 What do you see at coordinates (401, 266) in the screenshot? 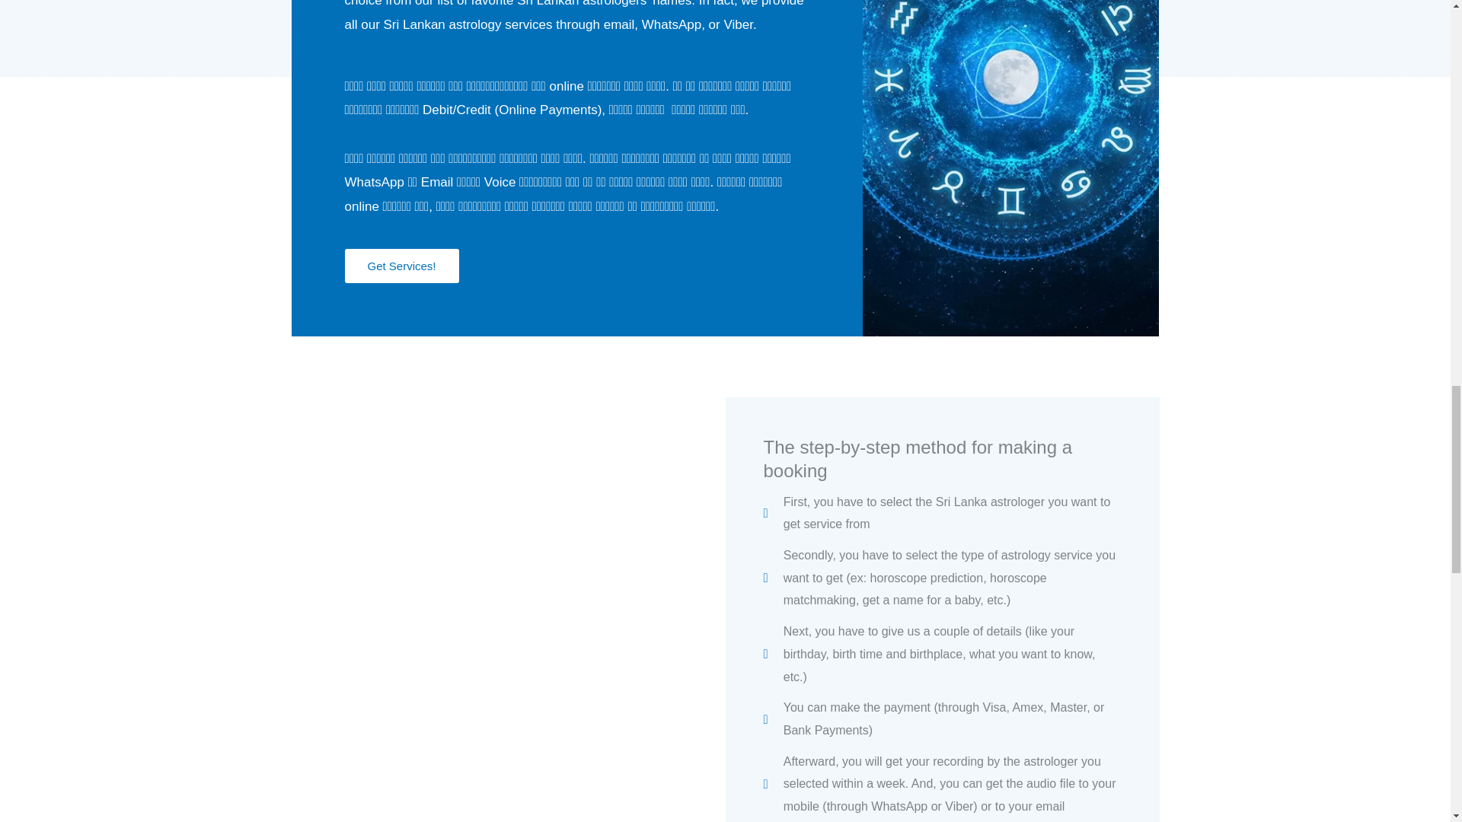
I see `Get Services!` at bounding box center [401, 266].